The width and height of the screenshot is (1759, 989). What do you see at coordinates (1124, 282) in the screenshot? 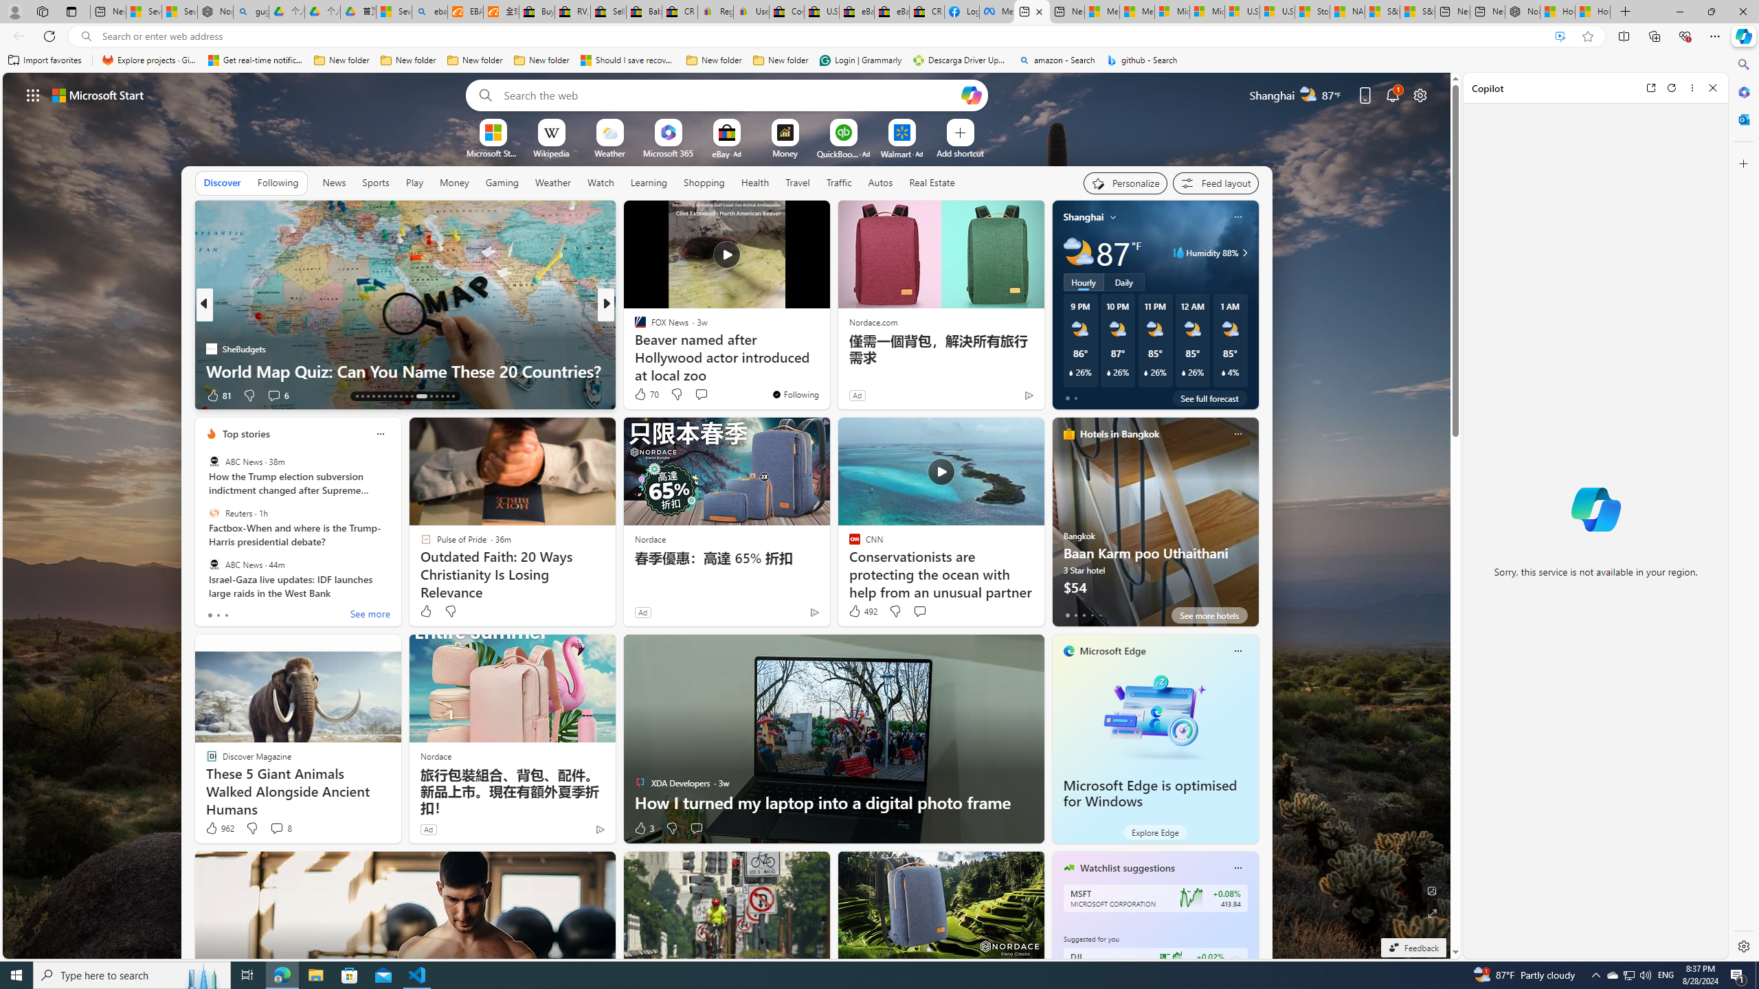
I see `Daily` at bounding box center [1124, 282].